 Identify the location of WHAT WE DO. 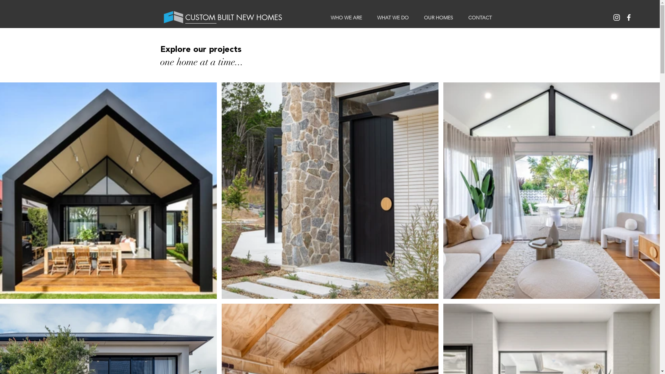
(393, 15).